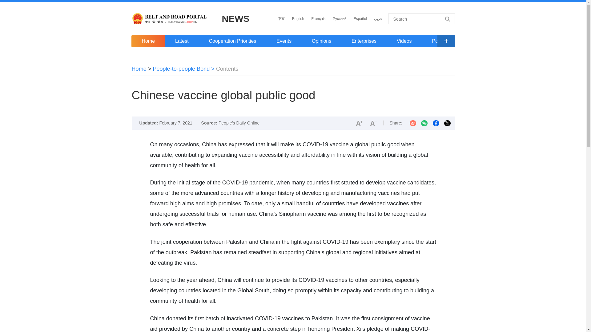 The image size is (591, 332). I want to click on Events, so click(284, 41).